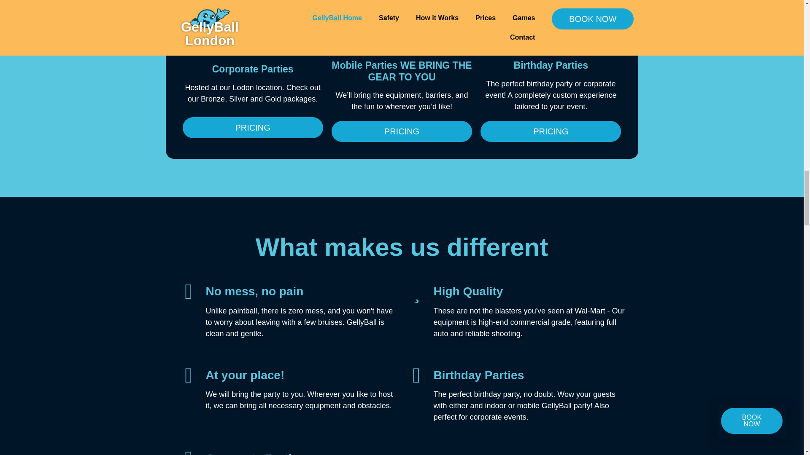 This screenshot has width=810, height=455. Describe the element at coordinates (551, 131) in the screenshot. I see `PRICING` at that location.